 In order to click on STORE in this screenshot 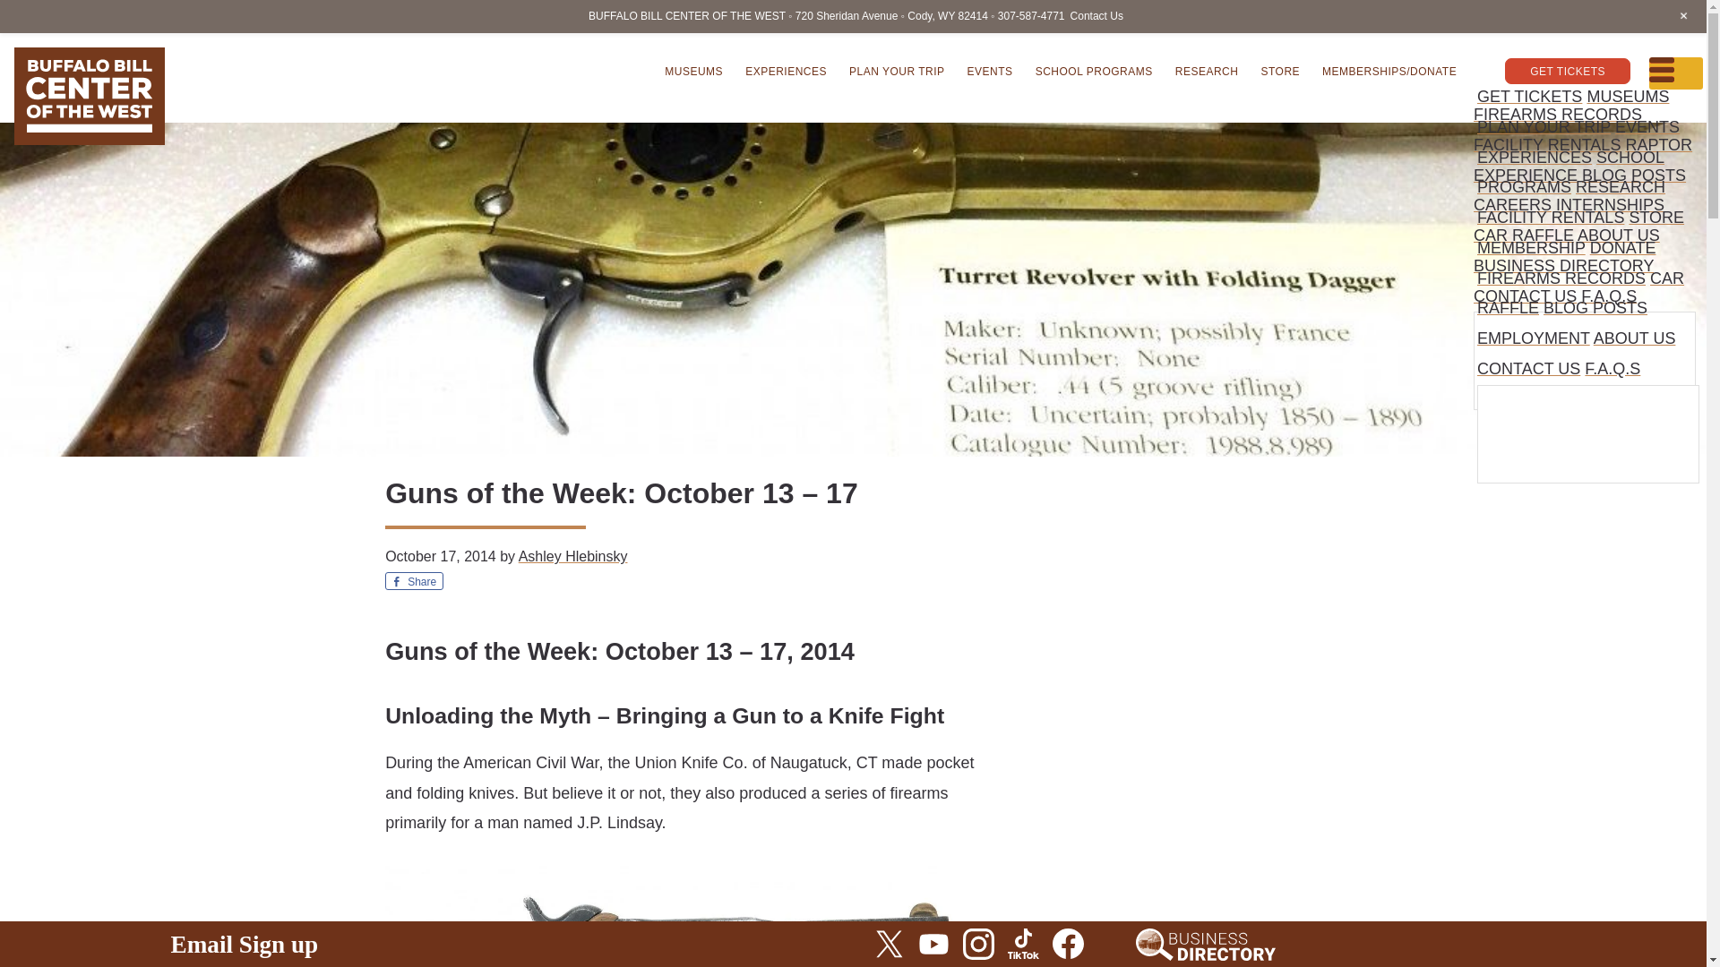, I will do `click(1280, 70)`.